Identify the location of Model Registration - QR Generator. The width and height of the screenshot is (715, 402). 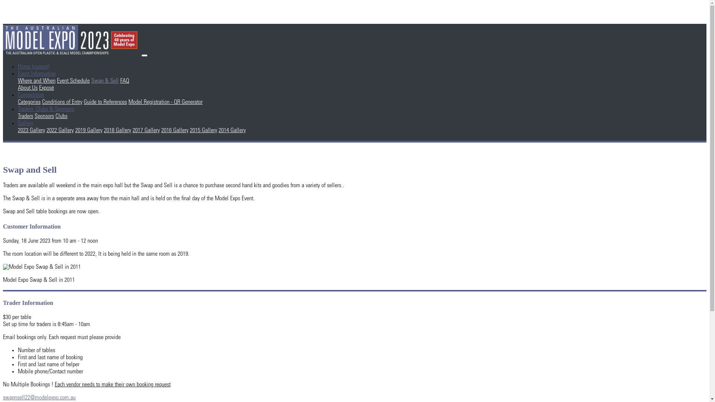
(165, 102).